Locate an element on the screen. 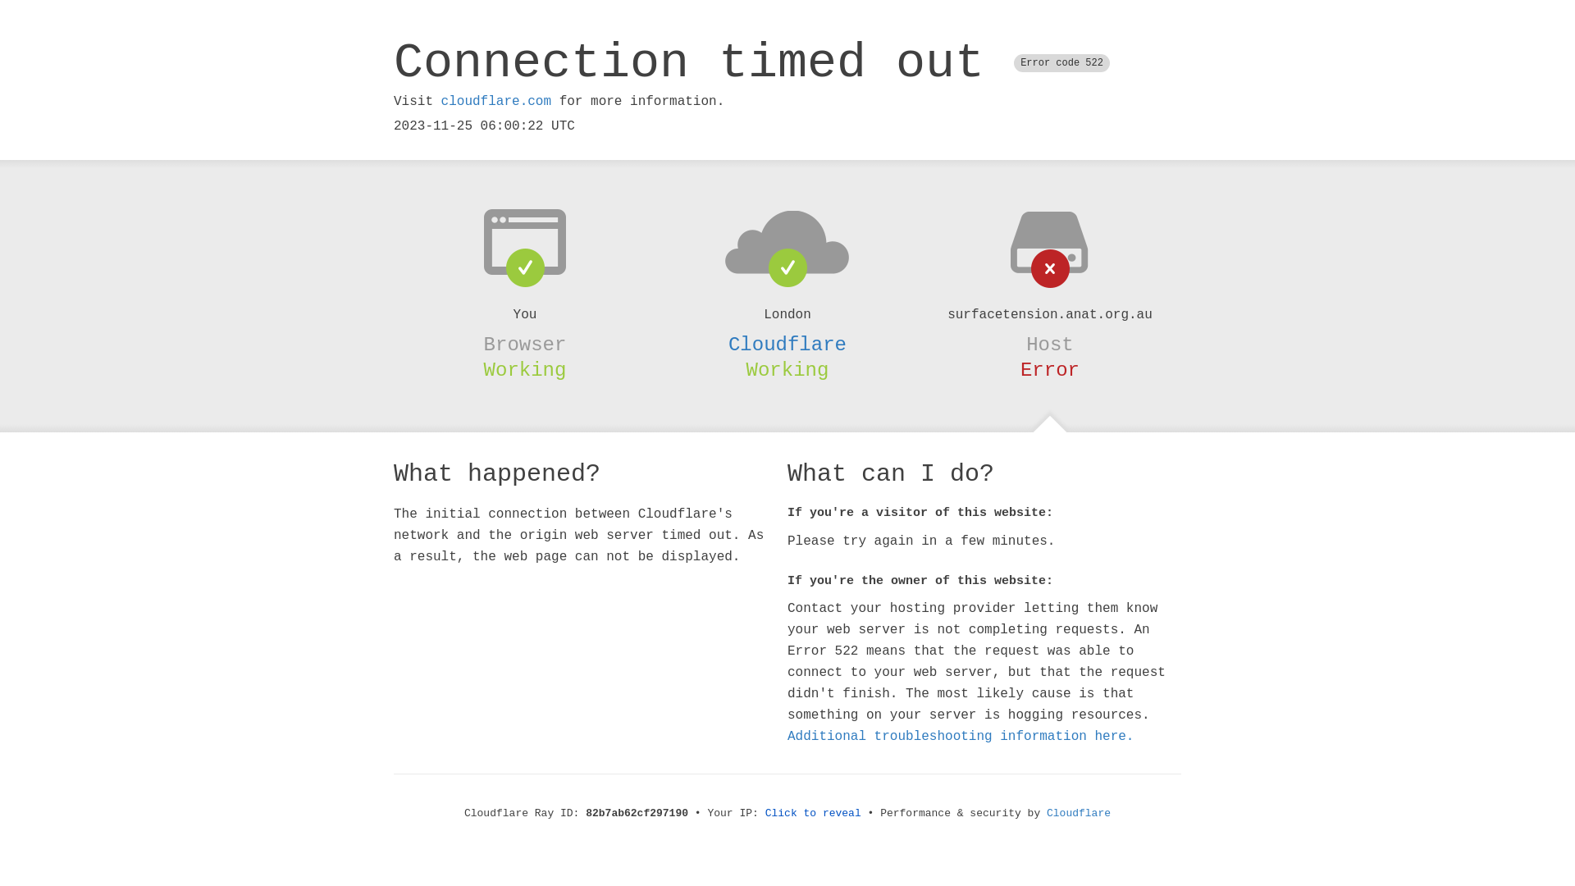 The width and height of the screenshot is (1575, 886). Cloudflare is located at coordinates (787, 345).